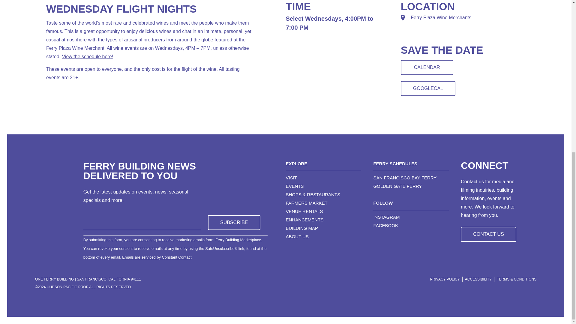  What do you see at coordinates (323, 186) in the screenshot?
I see `EVENTS` at bounding box center [323, 186].